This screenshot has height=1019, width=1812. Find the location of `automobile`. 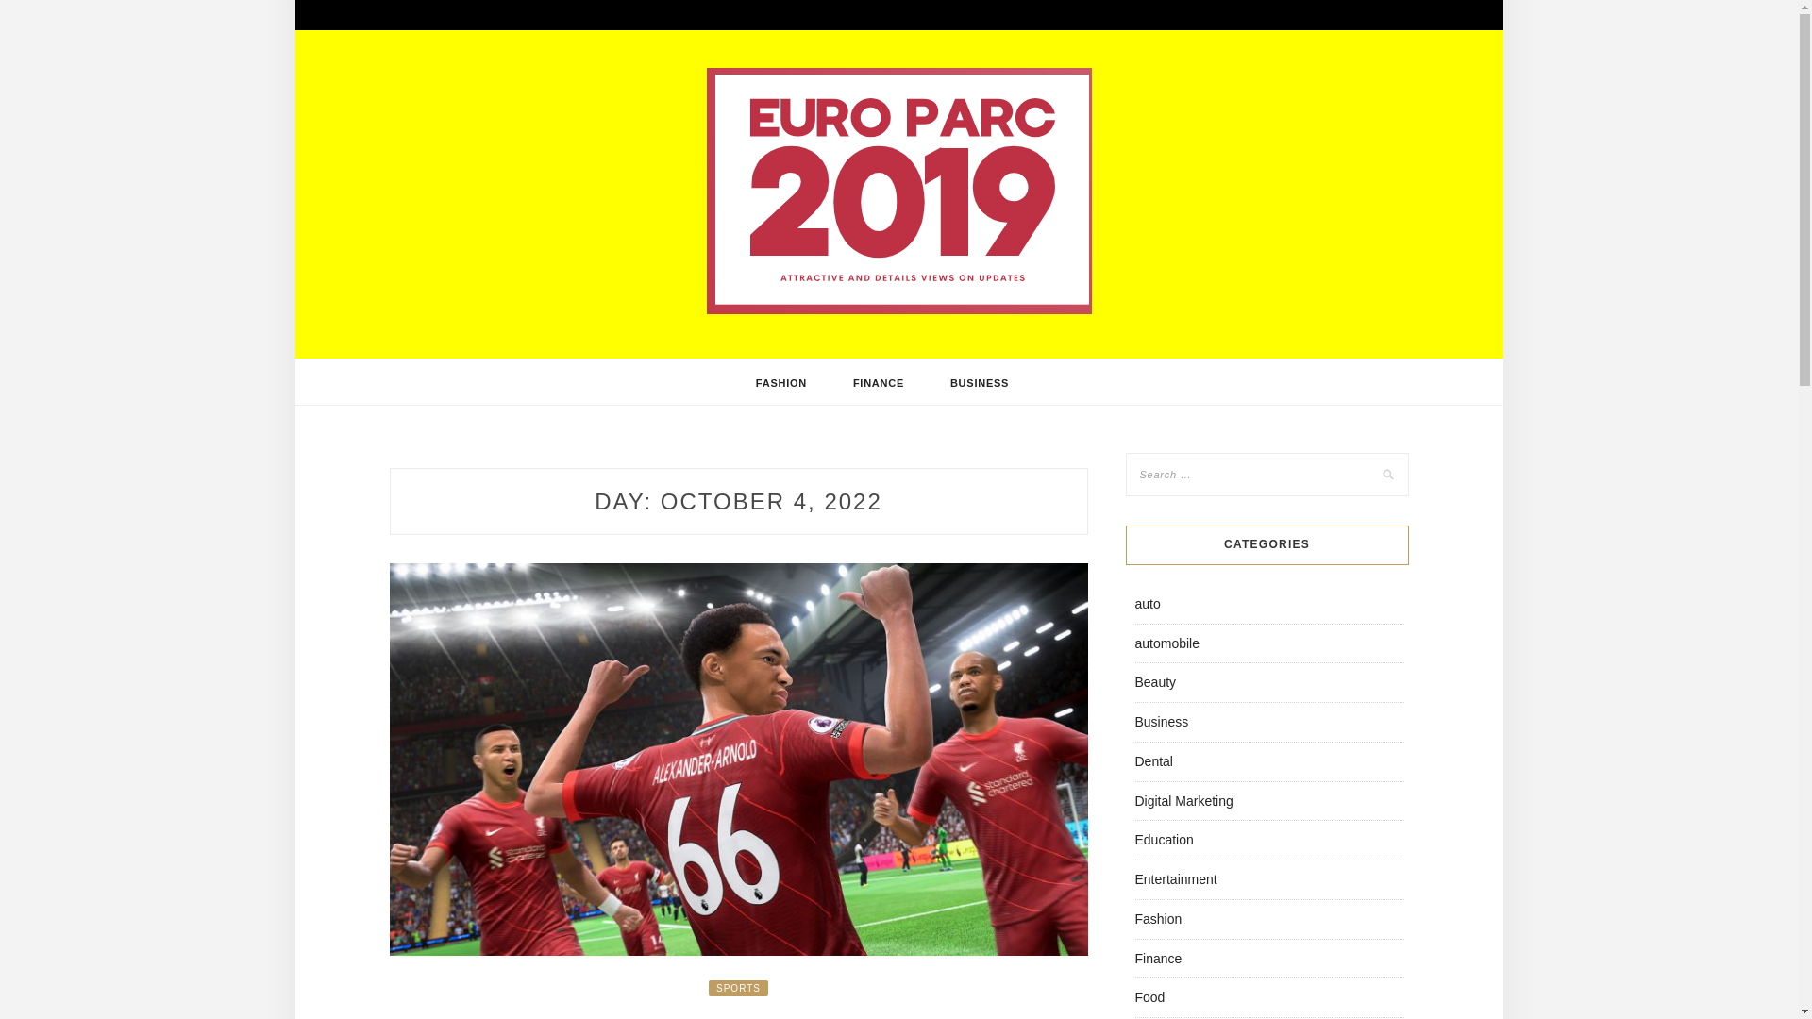

automobile is located at coordinates (1166, 643).